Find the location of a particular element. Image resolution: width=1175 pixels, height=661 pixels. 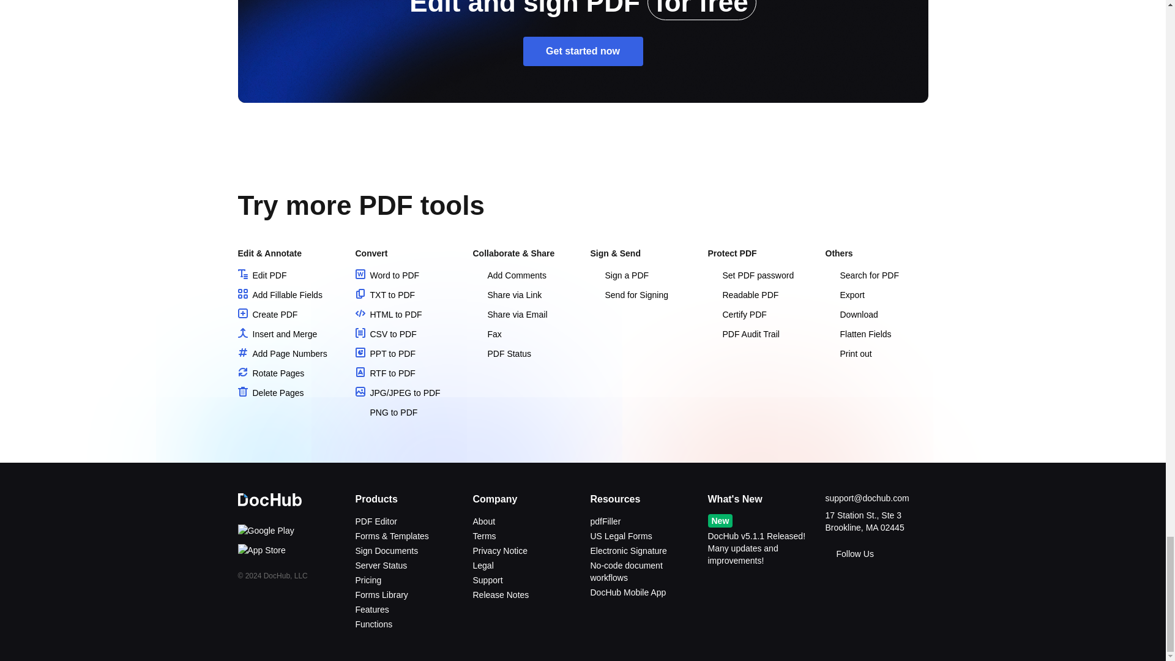

Create PDF is located at coordinates (267, 315).